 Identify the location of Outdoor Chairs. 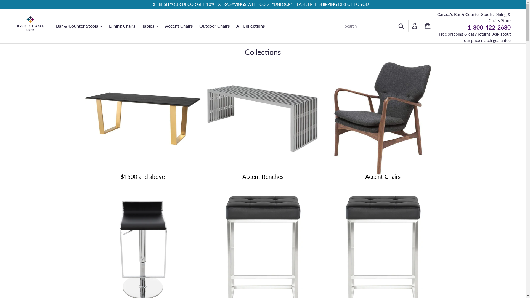
(214, 26).